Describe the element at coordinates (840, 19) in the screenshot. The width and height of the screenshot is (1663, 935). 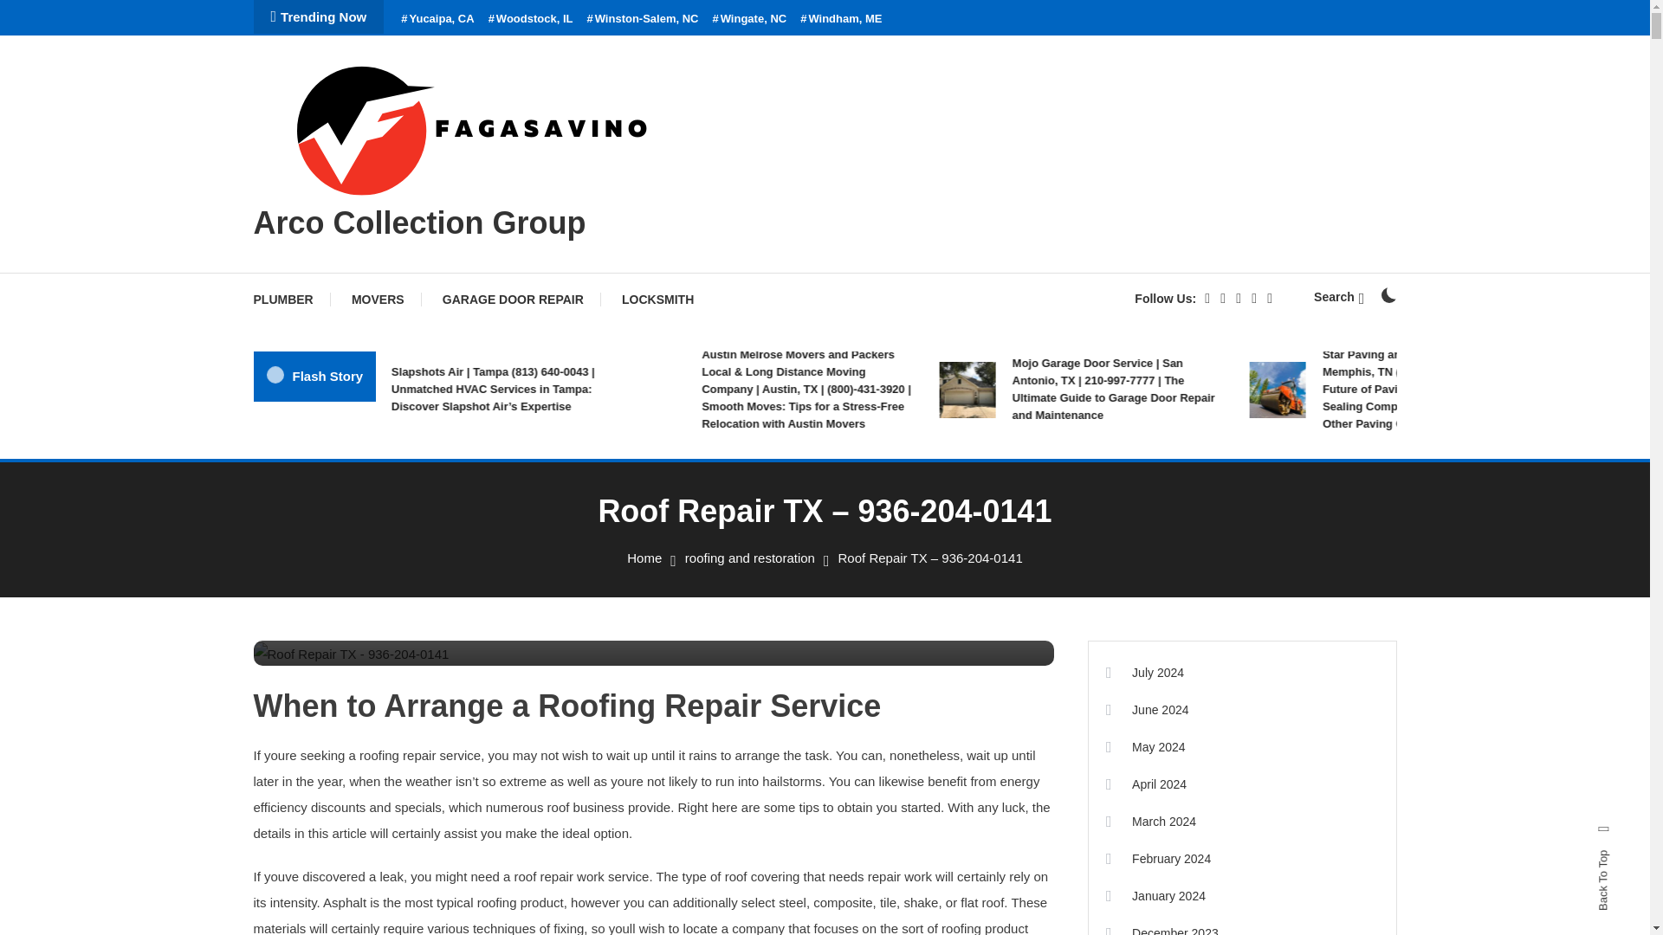
I see `Windham, ME` at that location.